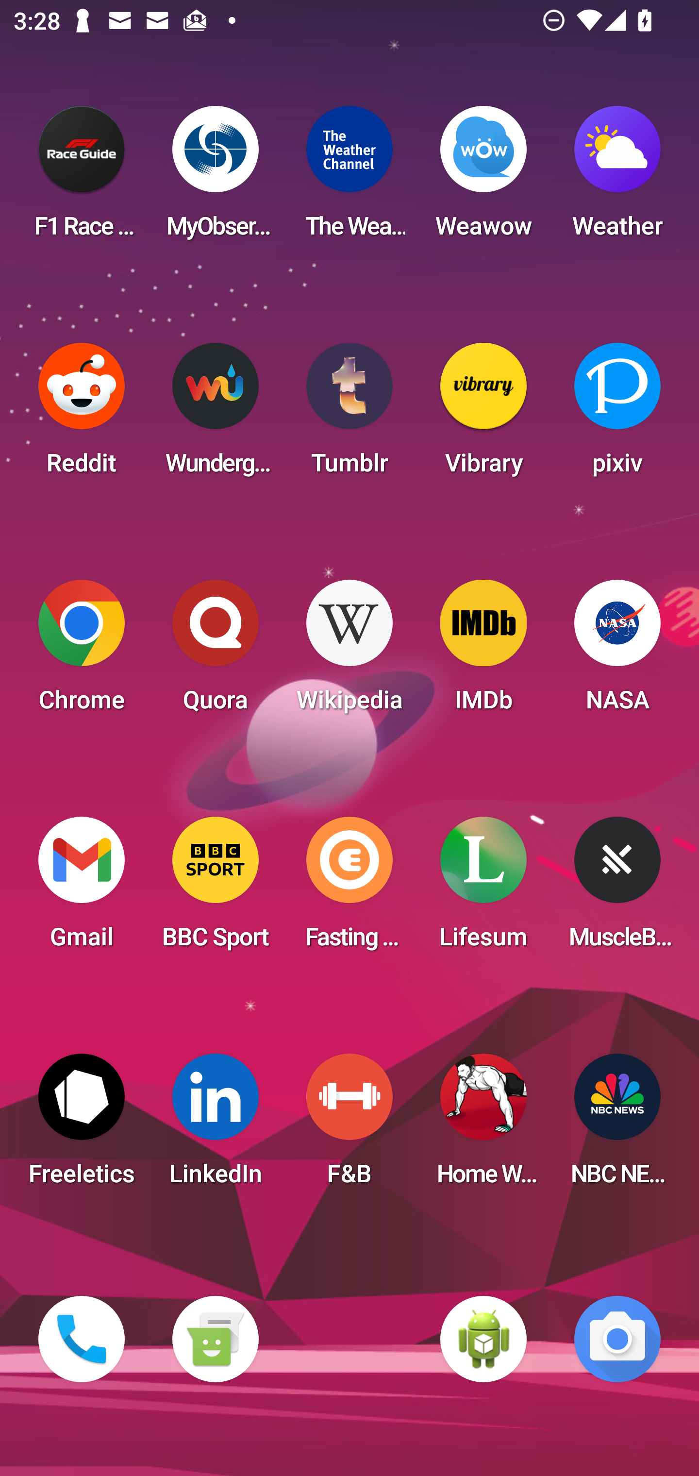 The image size is (699, 1476). What do you see at coordinates (82, 415) in the screenshot?
I see `Reddit` at bounding box center [82, 415].